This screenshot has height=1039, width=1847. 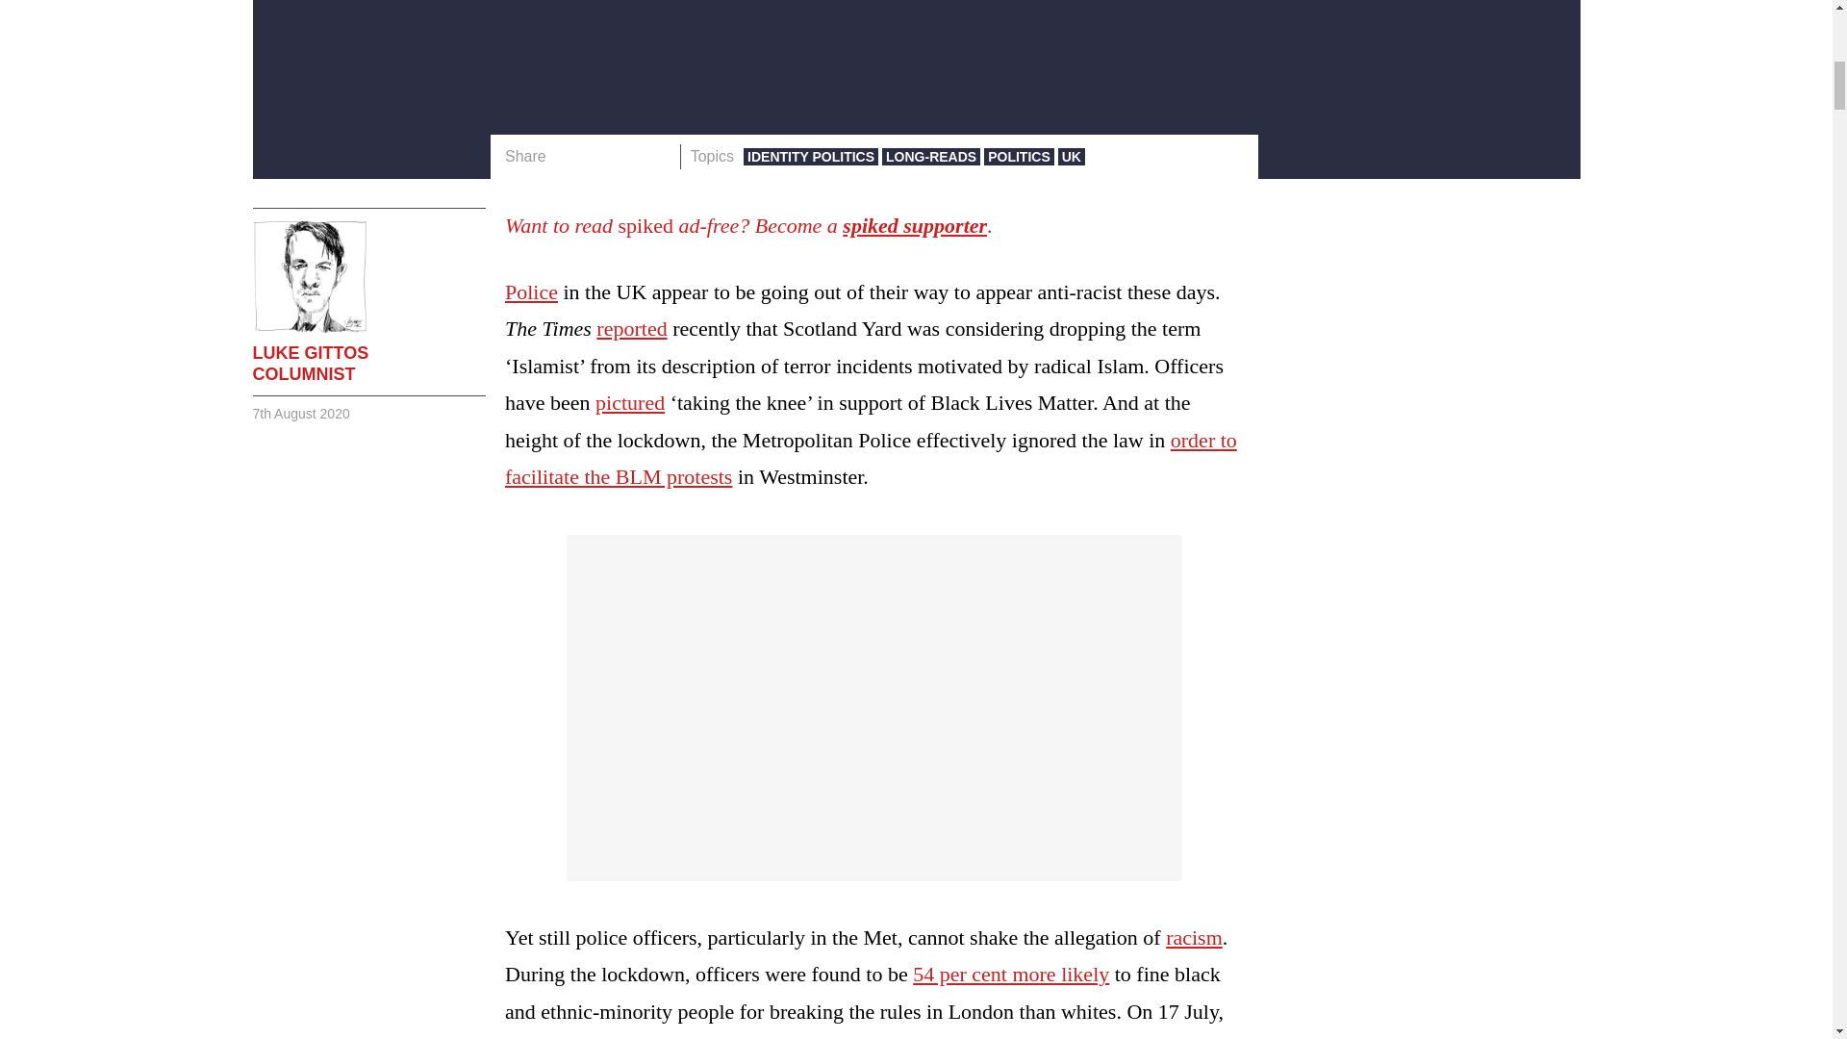 I want to click on Share on Facebook, so click(x=568, y=157).